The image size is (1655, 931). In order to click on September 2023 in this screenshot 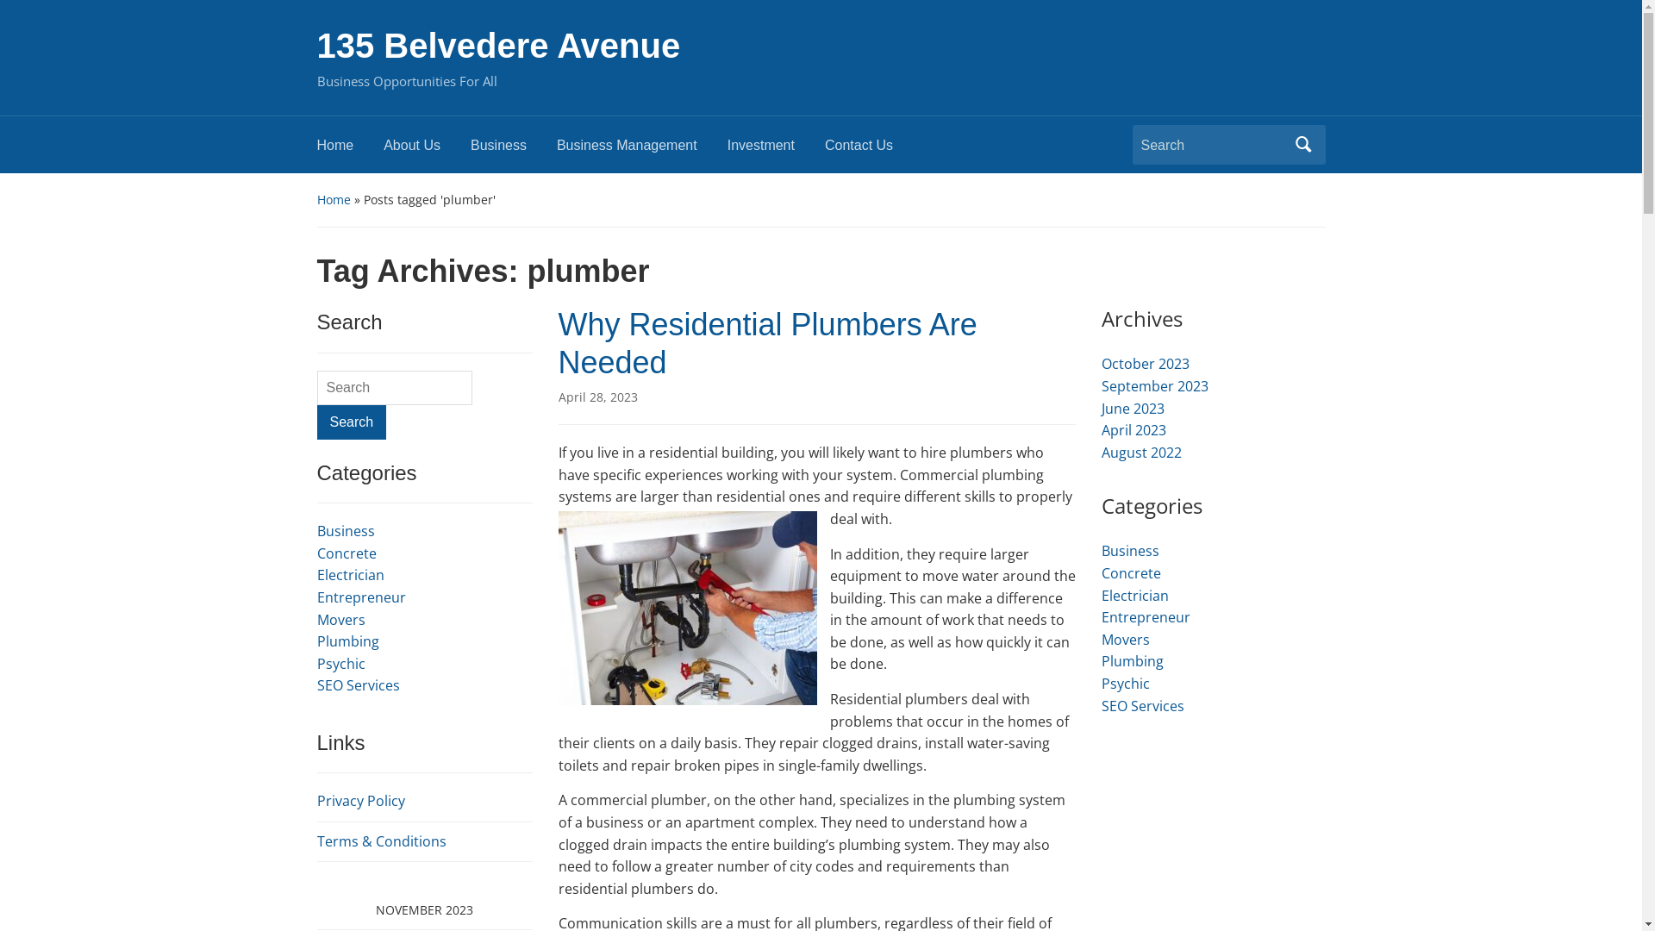, I will do `click(1155, 386)`.